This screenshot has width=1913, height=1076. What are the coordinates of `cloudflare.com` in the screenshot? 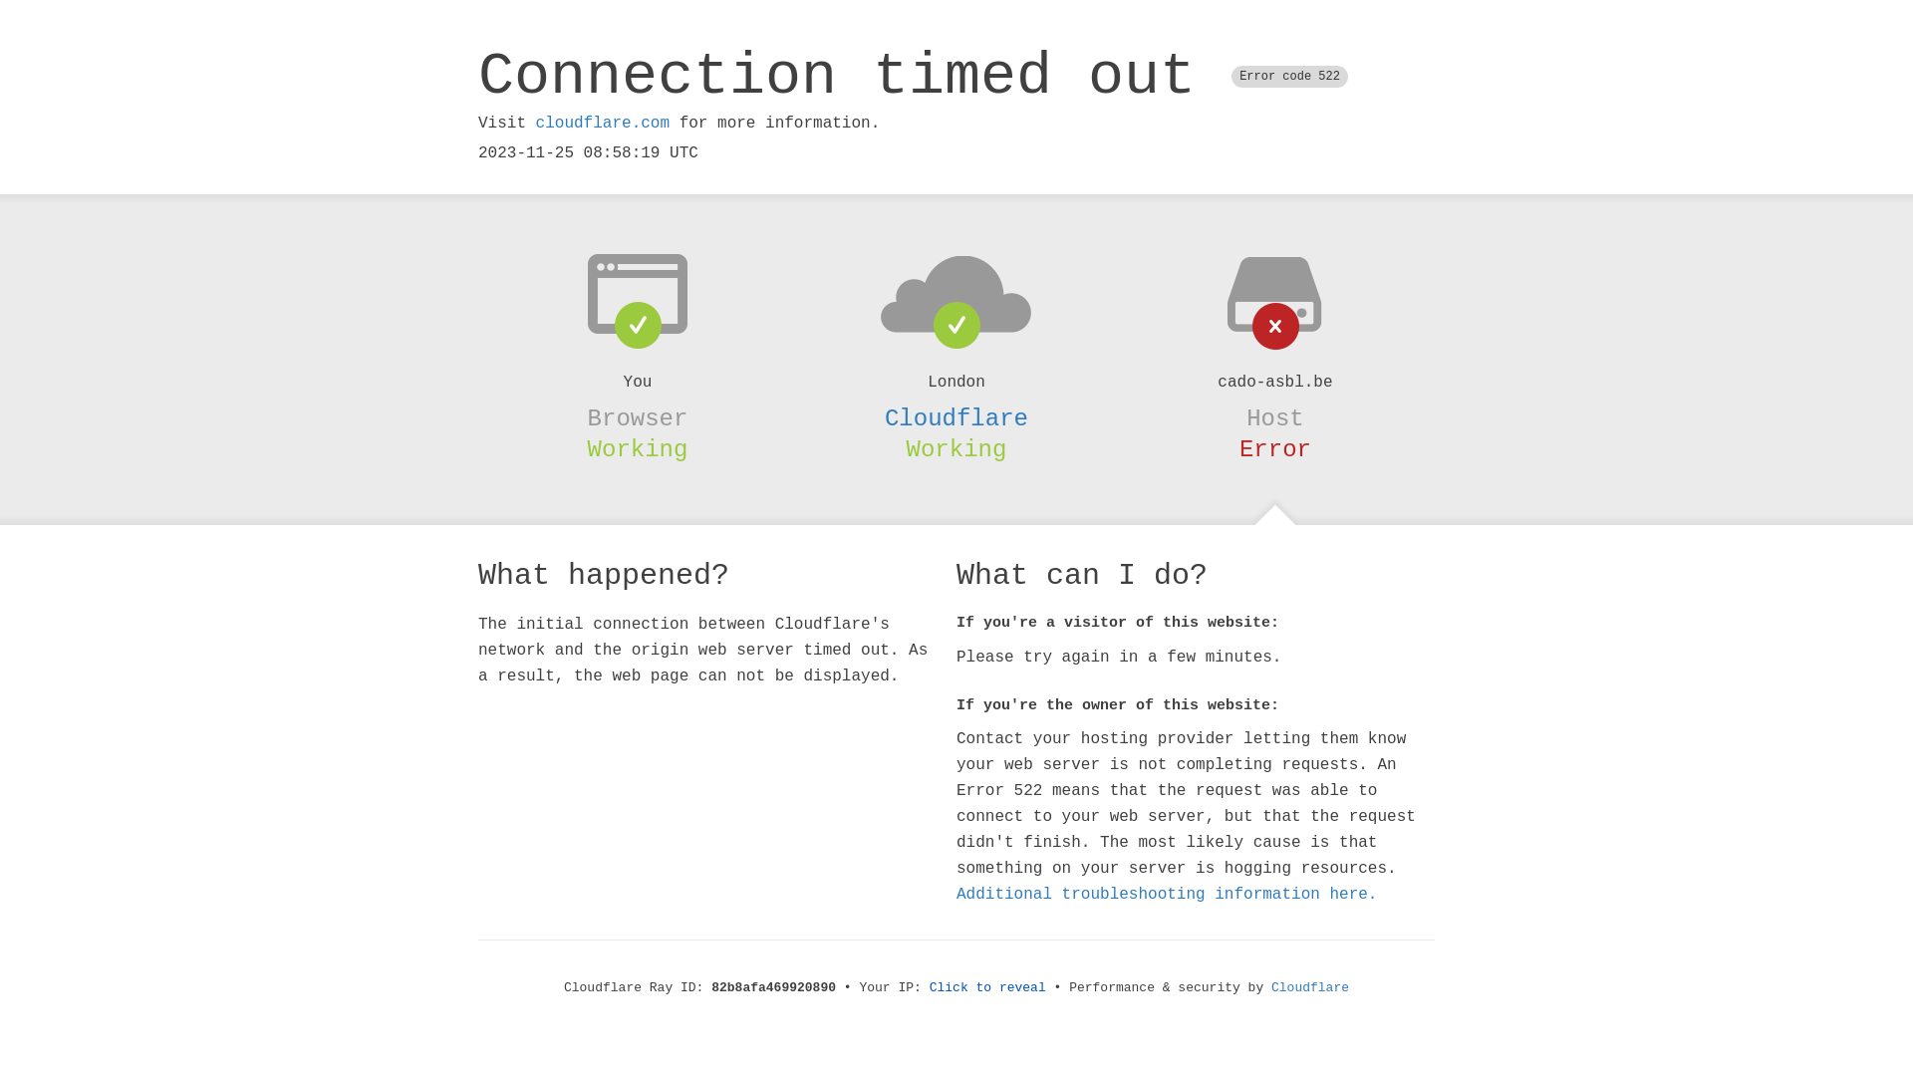 It's located at (603, 124).